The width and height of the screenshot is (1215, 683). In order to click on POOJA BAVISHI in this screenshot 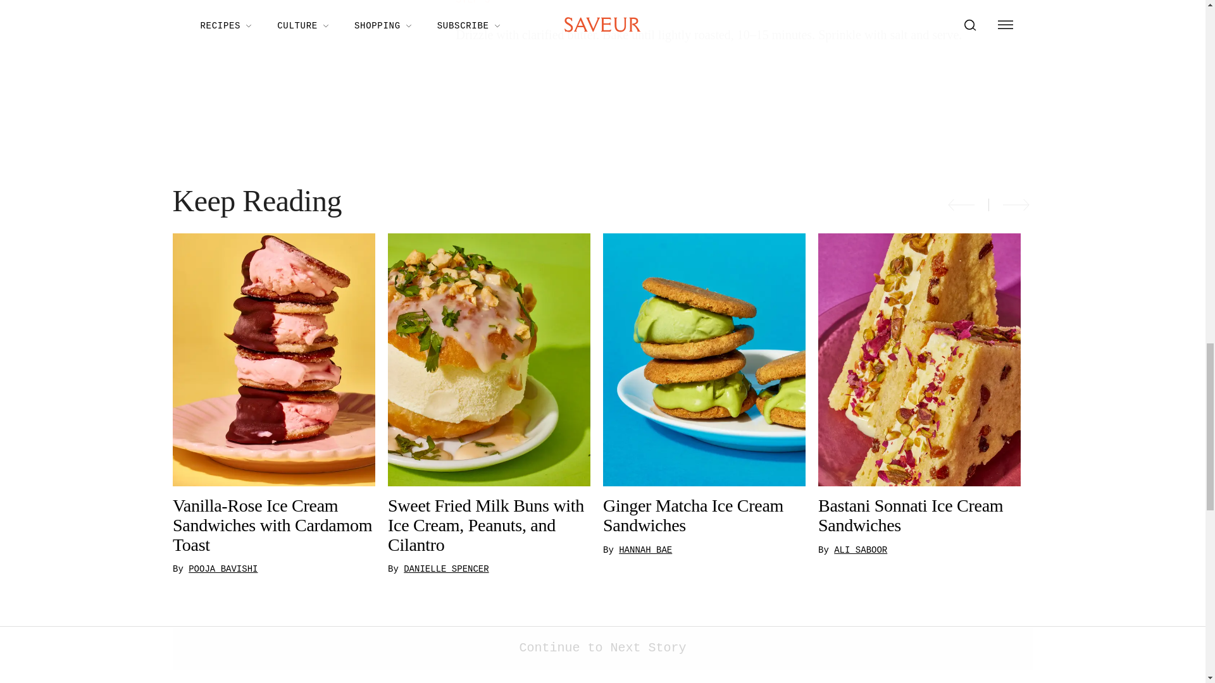, I will do `click(223, 569)`.